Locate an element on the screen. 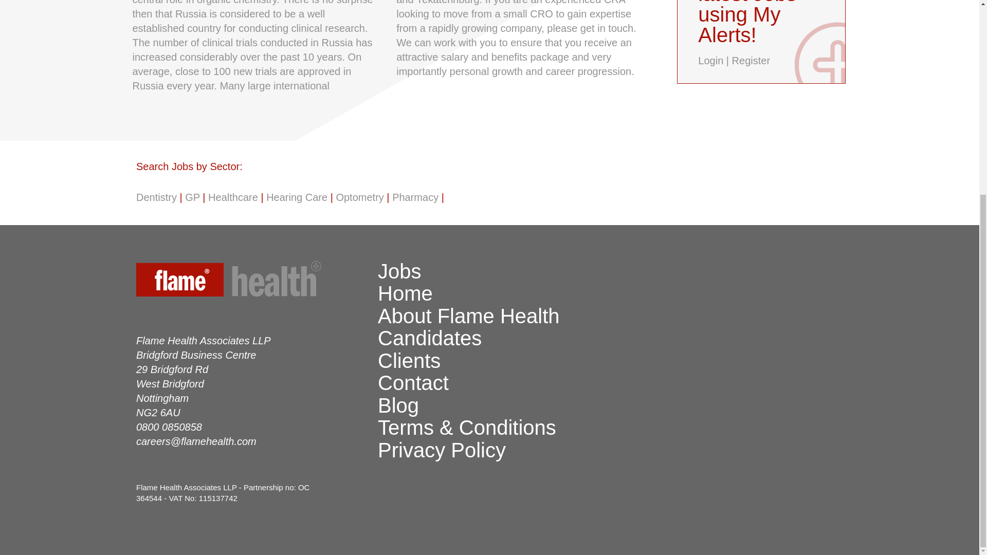 Image resolution: width=987 pixels, height=555 pixels. Hearing Care is located at coordinates (297, 197).